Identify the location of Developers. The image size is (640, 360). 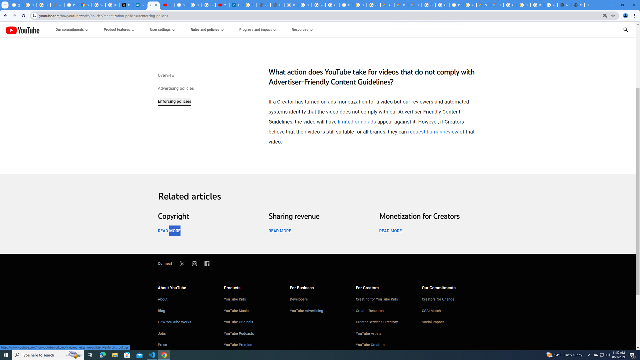
(318, 300).